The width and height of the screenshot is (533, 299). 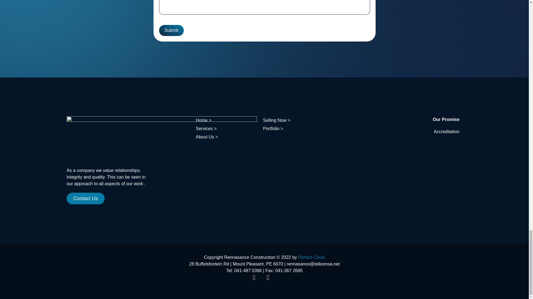 I want to click on Contact Us, so click(x=86, y=198).